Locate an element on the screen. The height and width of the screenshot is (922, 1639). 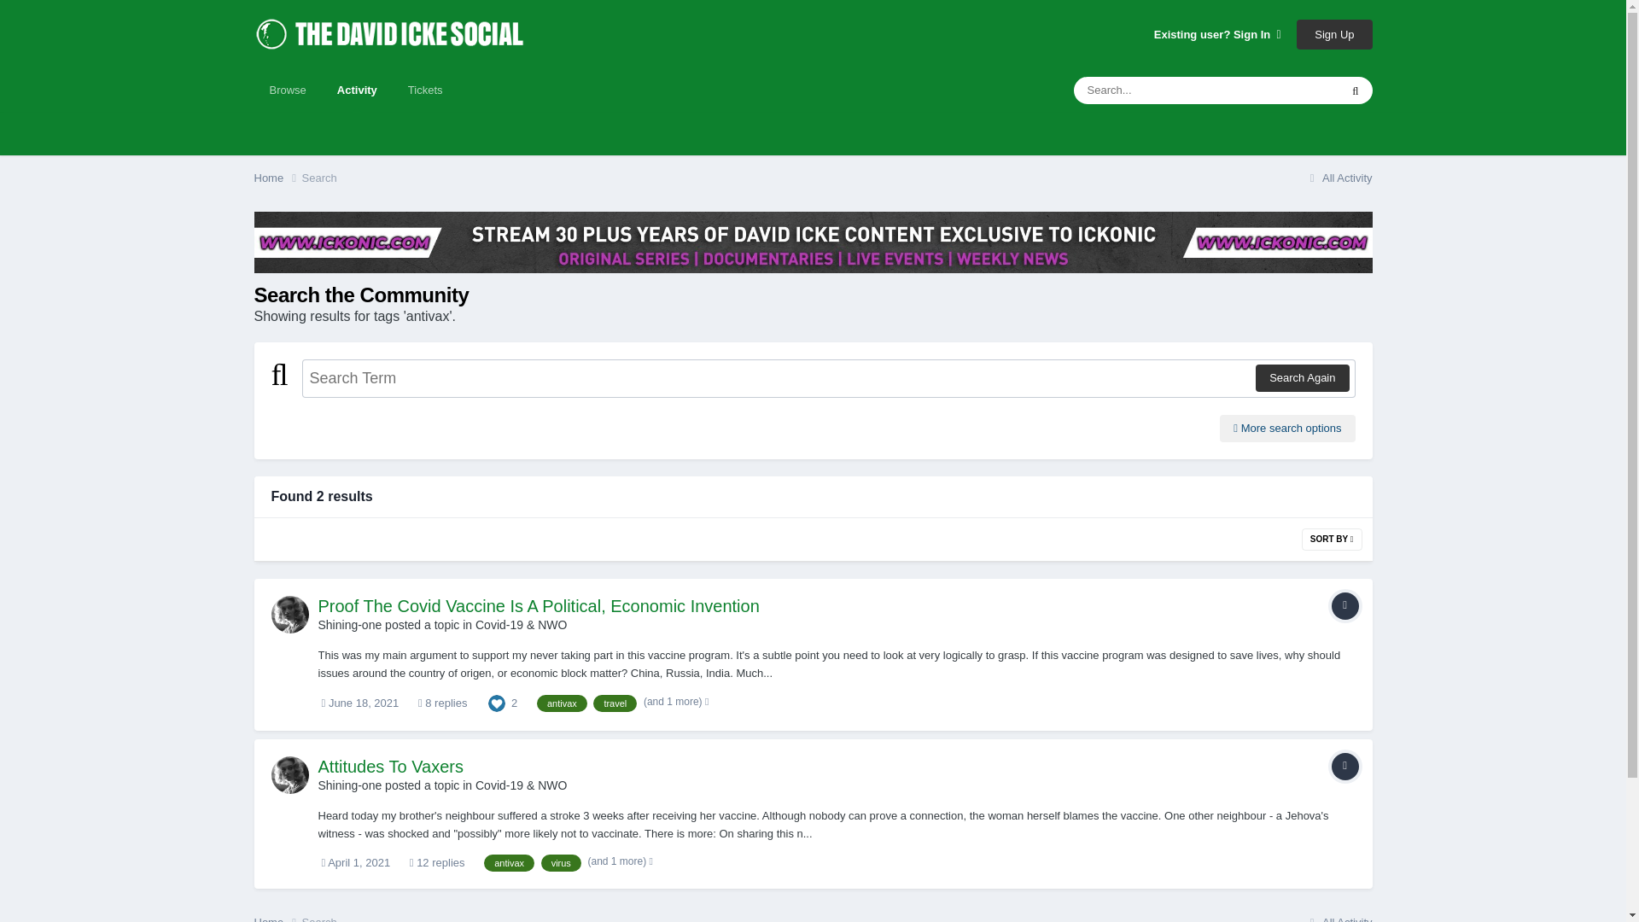
Find other content tagged with 'antivax' is located at coordinates (509, 862).